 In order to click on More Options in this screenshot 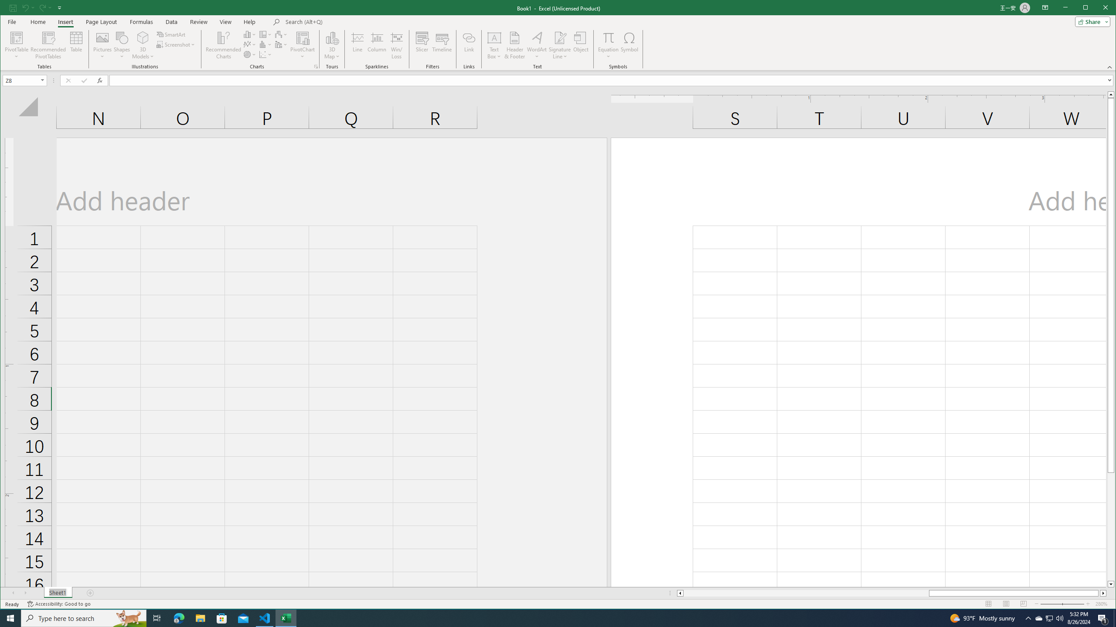, I will do `click(608, 54)`.